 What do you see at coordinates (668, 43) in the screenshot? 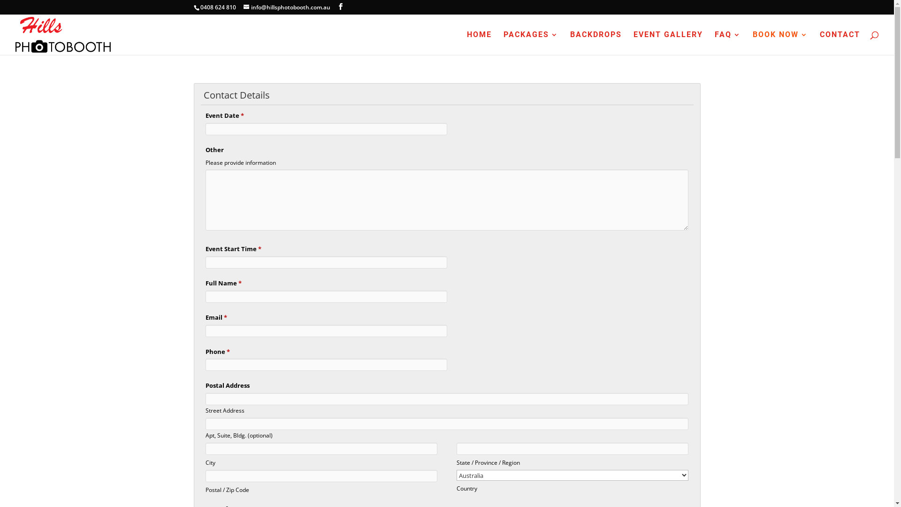
I see `EVENT GALLERY` at bounding box center [668, 43].